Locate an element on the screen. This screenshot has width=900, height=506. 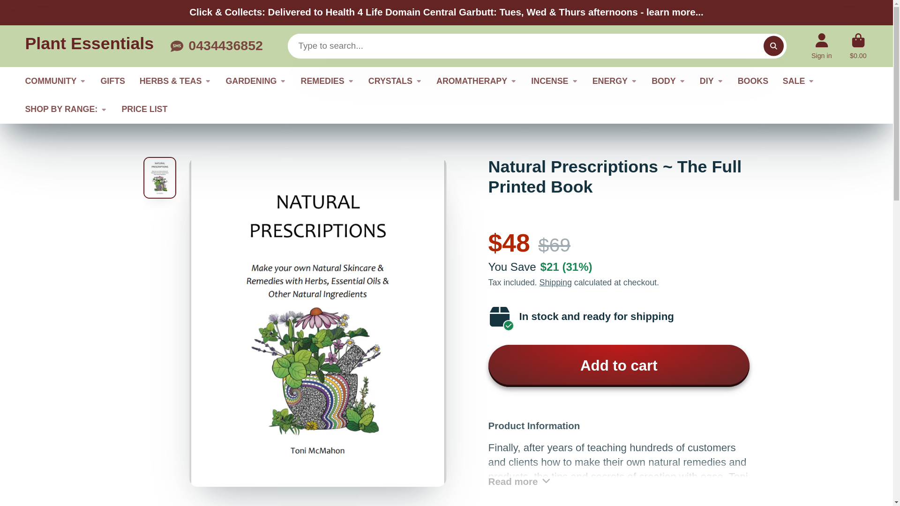
GARDENING is located at coordinates (256, 81).